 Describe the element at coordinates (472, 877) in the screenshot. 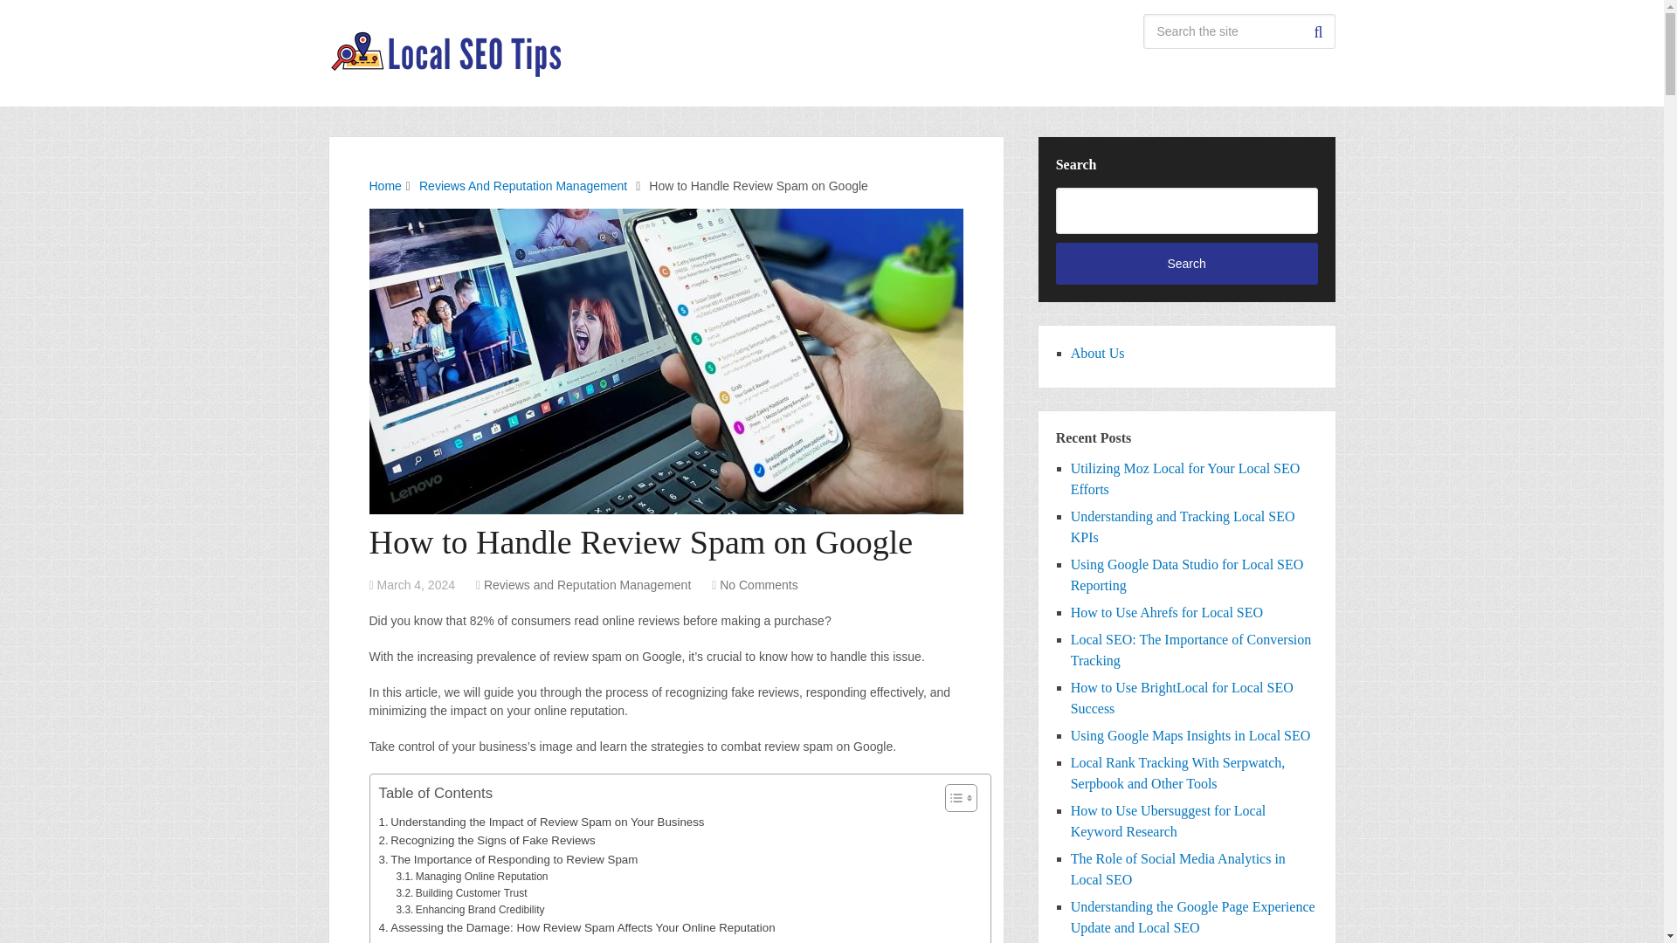

I see `Managing Online Reputation` at that location.